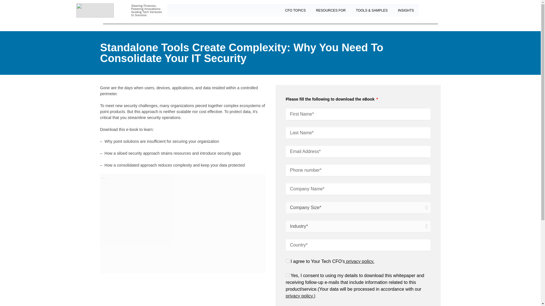 Image resolution: width=545 pixels, height=306 pixels. I want to click on INSIGHTS, so click(406, 10).